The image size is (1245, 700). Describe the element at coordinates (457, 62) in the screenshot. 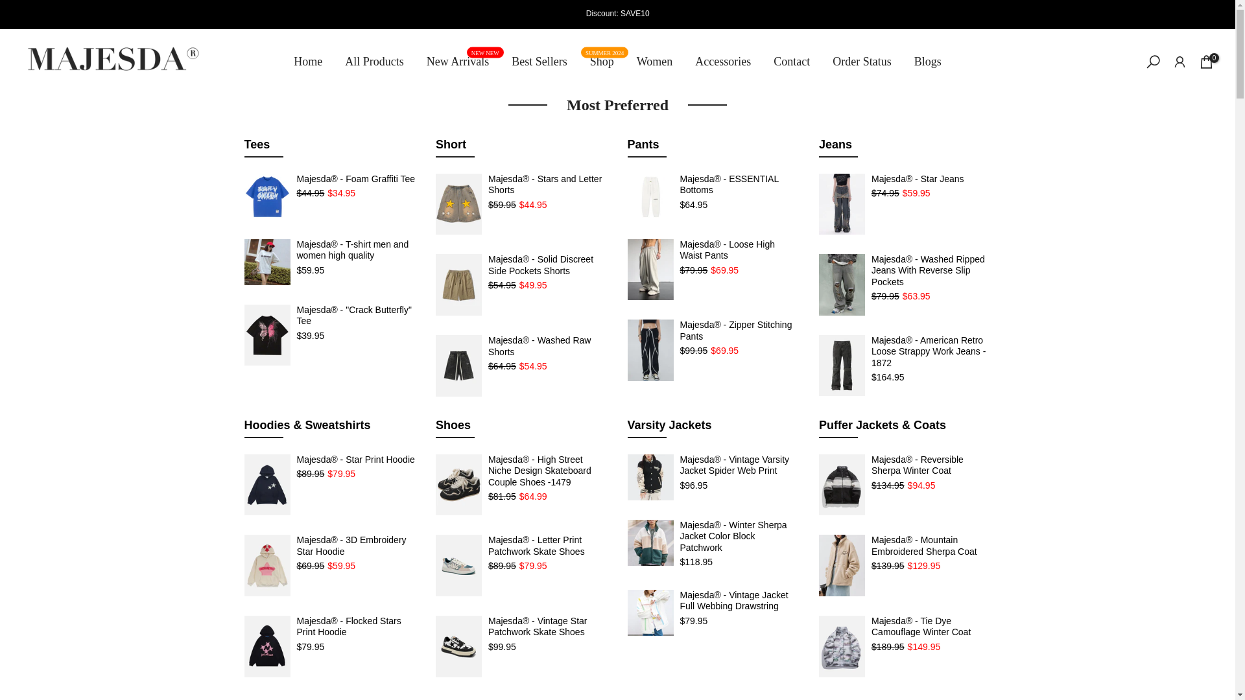

I see `Skip to content` at that location.